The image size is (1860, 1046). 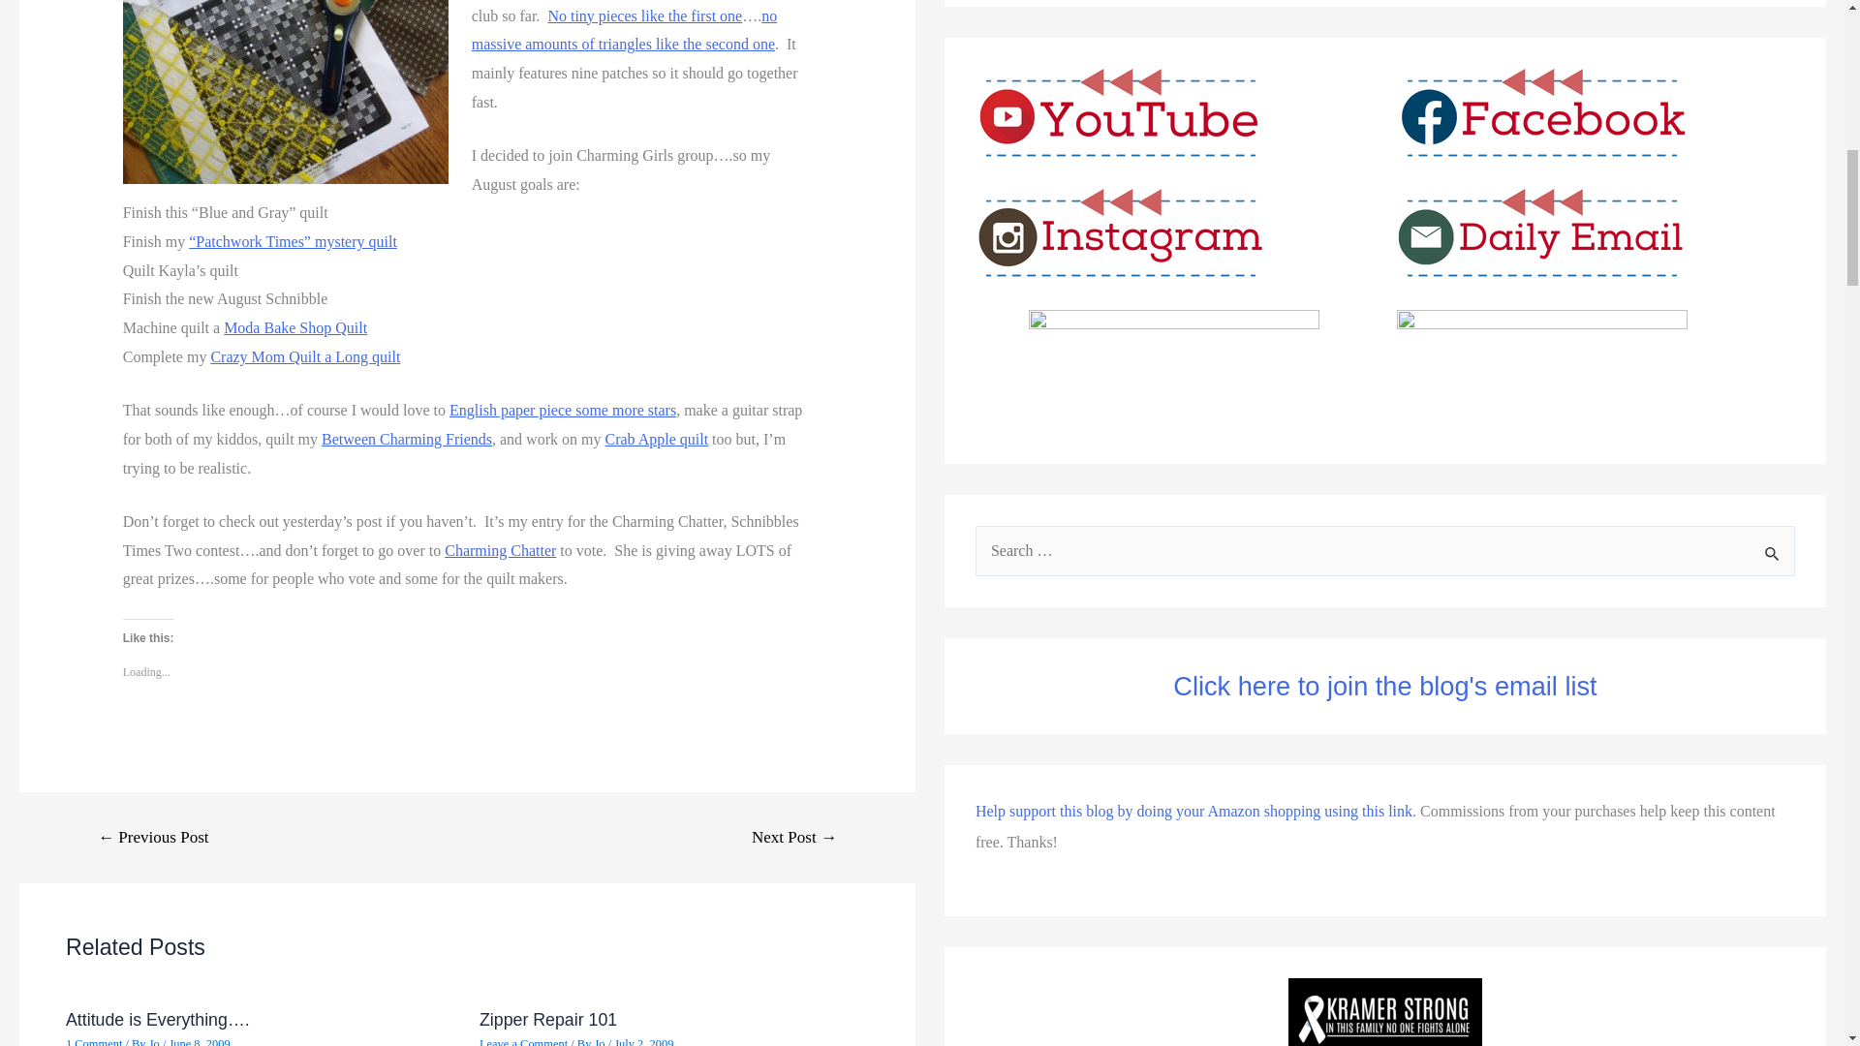 What do you see at coordinates (155, 1042) in the screenshot?
I see `View all posts by Jo` at bounding box center [155, 1042].